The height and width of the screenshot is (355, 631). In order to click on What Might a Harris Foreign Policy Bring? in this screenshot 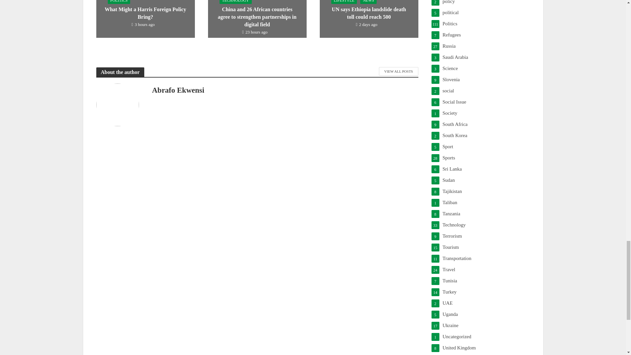, I will do `click(145, 4)`.